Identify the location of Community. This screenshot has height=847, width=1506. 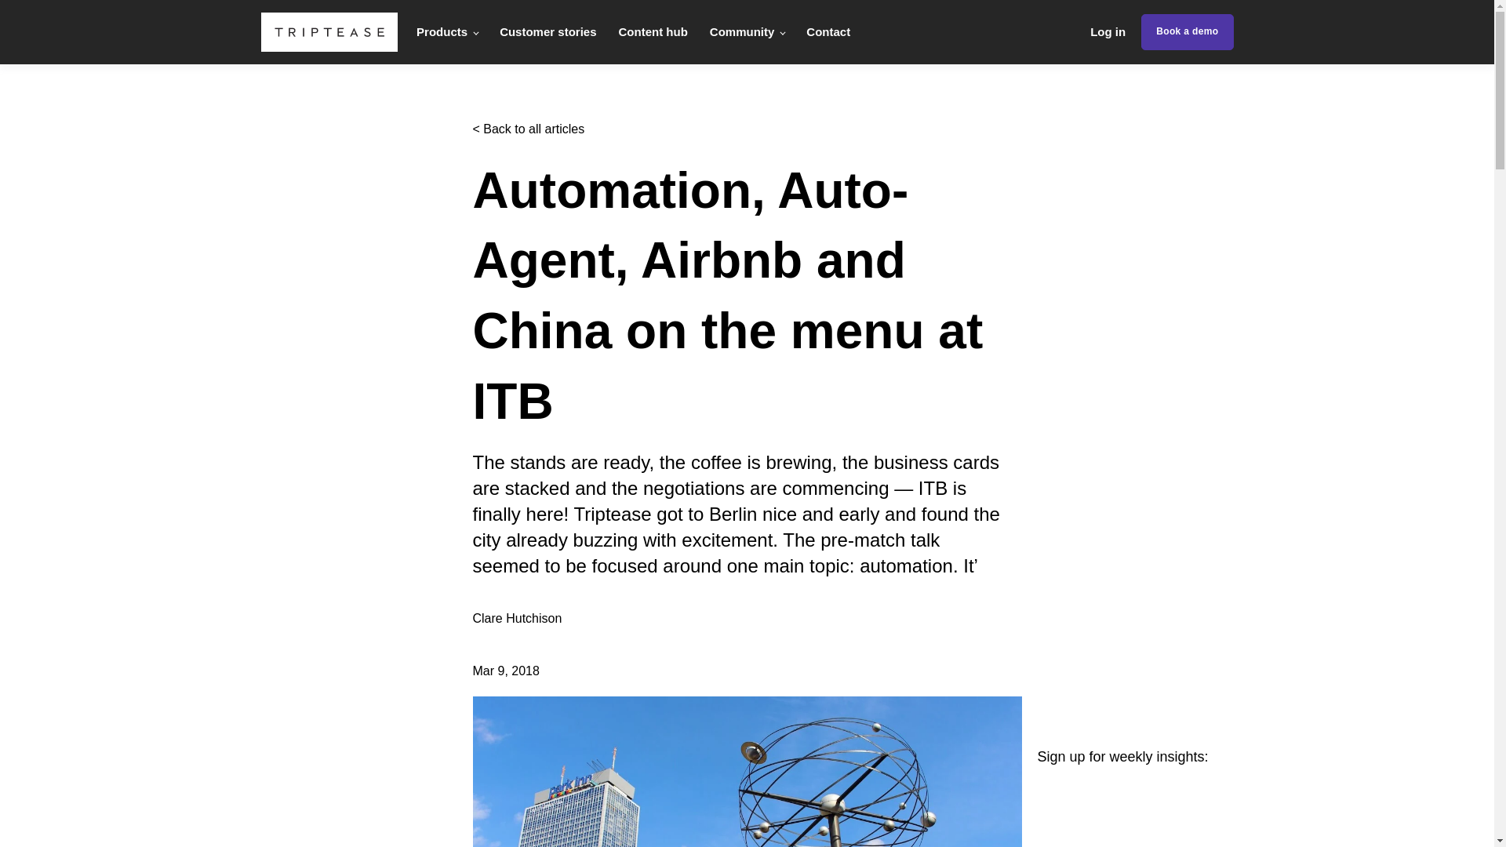
(747, 31).